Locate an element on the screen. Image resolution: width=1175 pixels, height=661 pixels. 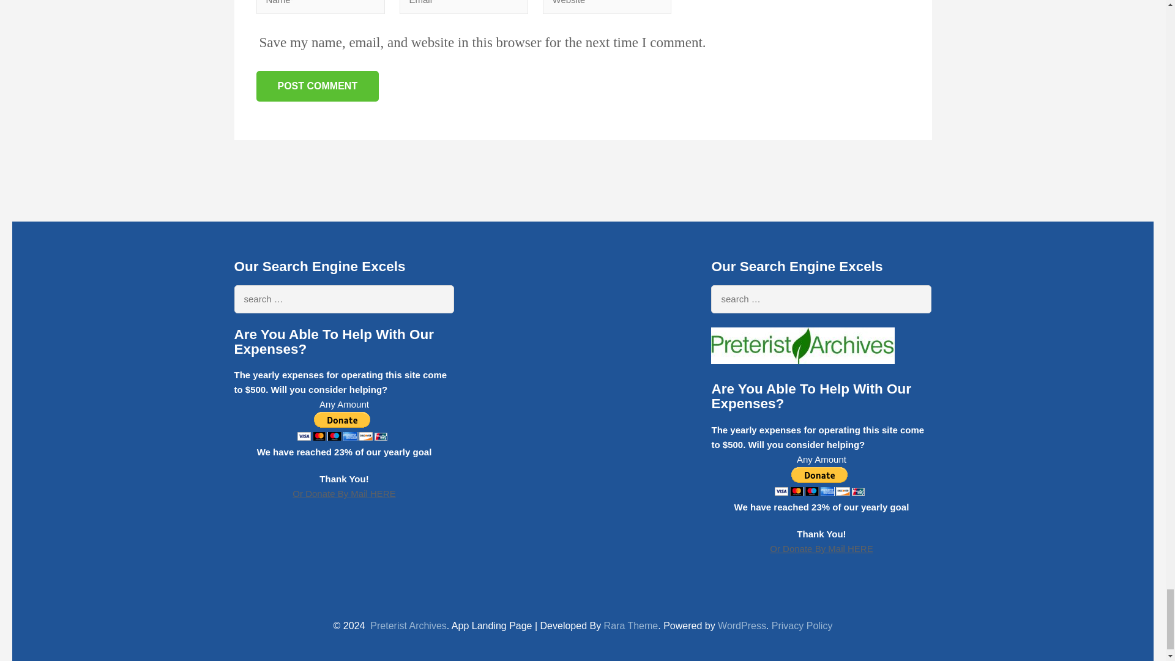
Search is located at coordinates (439, 299).